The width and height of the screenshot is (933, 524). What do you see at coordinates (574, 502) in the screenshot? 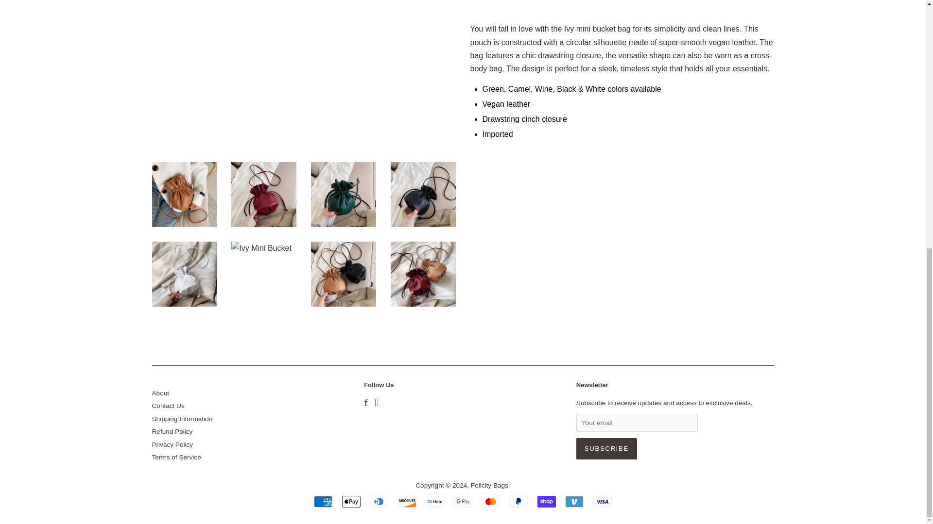
I see `Venmo` at bounding box center [574, 502].